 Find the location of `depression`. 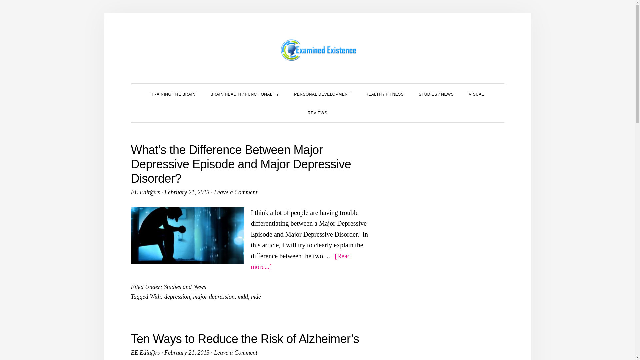

depression is located at coordinates (177, 297).